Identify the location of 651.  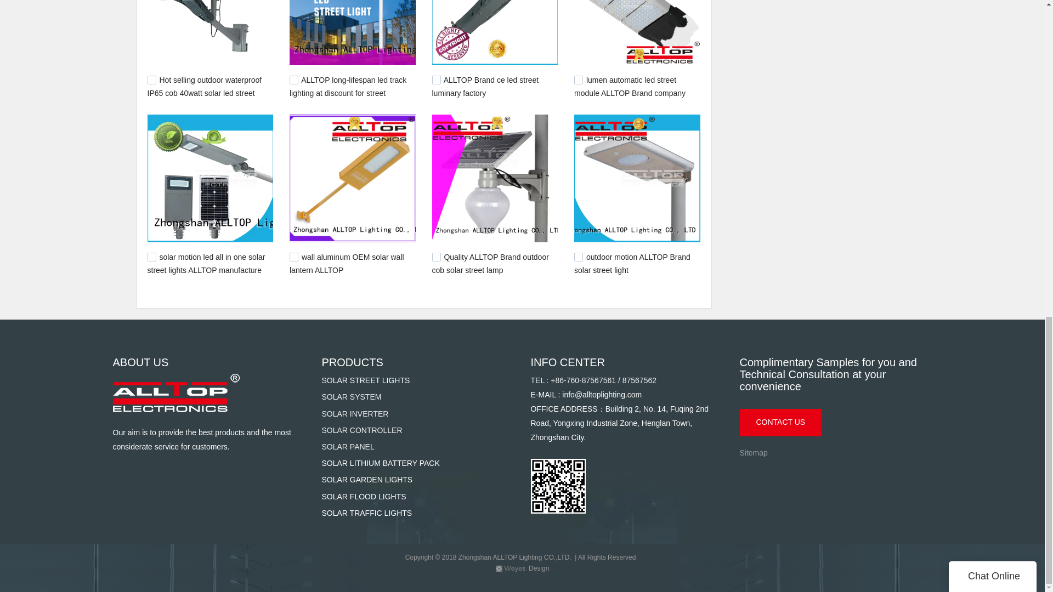
(437, 80).